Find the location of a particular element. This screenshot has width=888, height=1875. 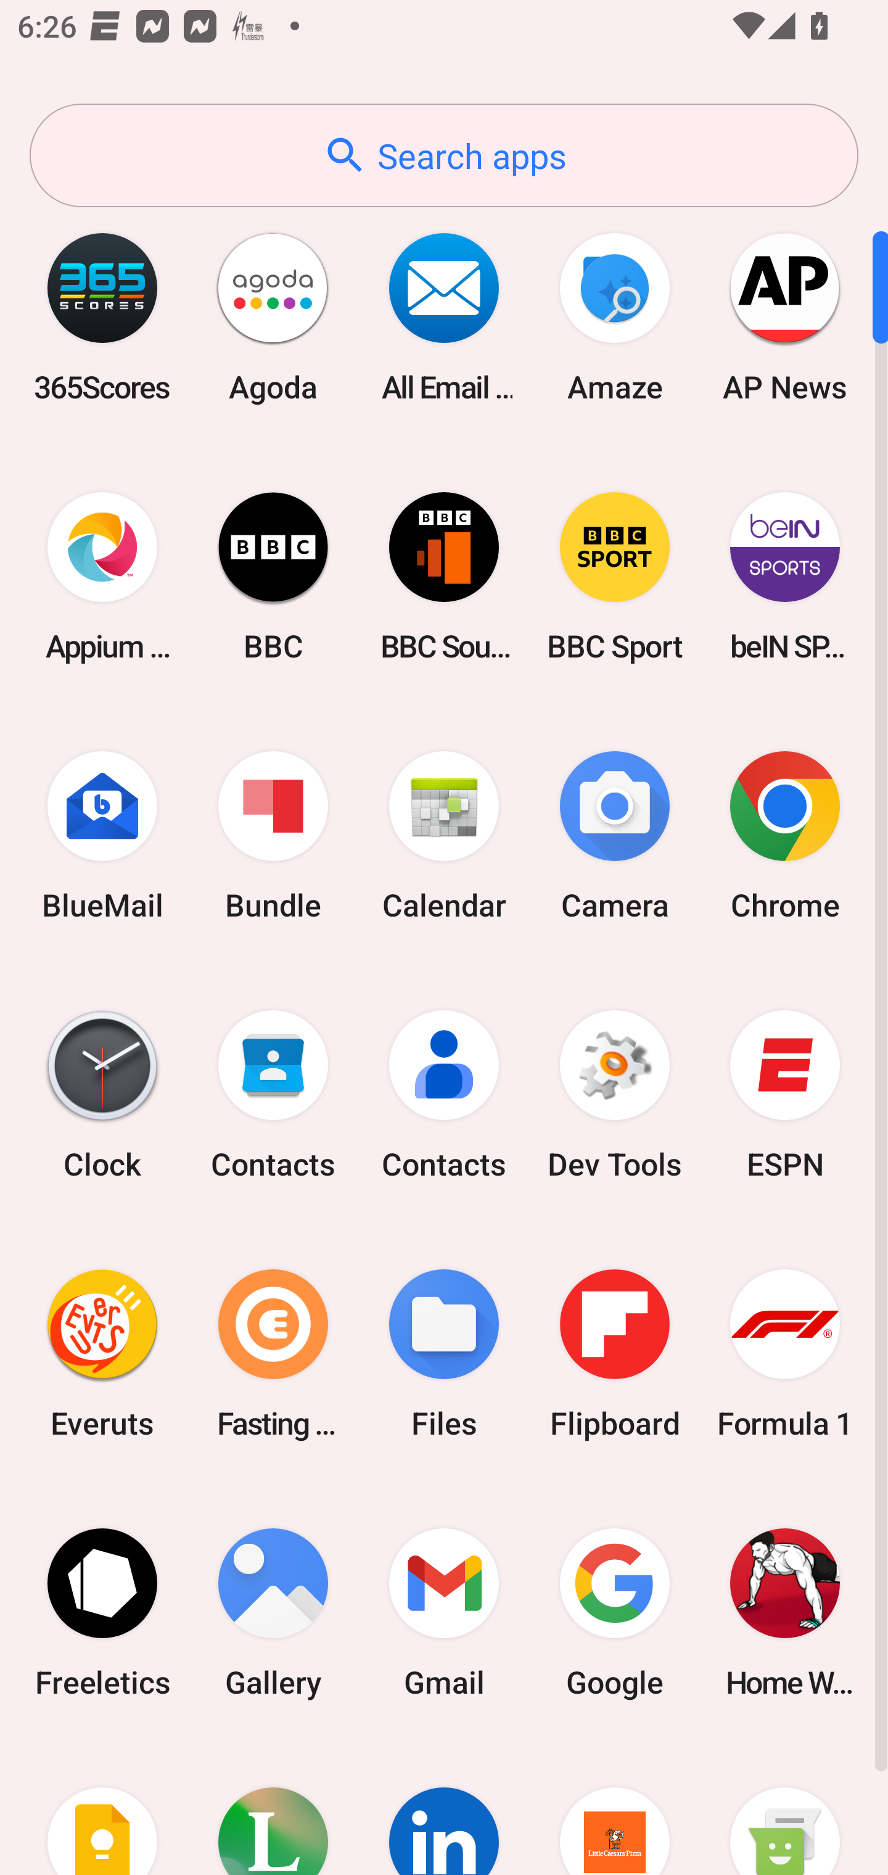

Amaze is located at coordinates (614, 317).